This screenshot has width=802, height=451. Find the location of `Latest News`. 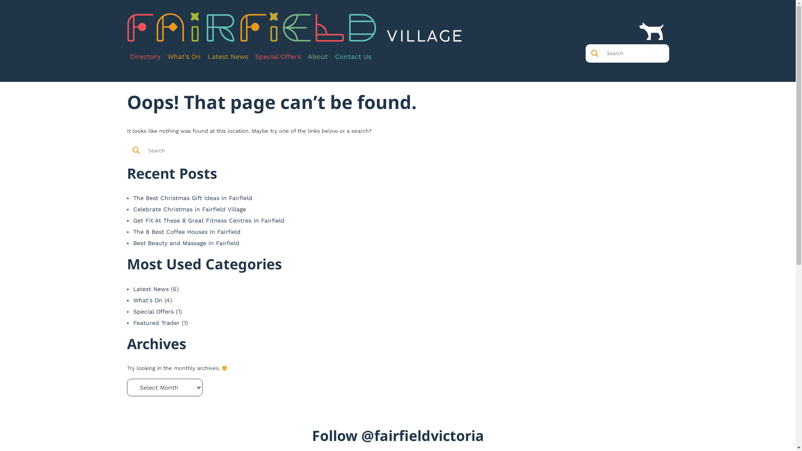

Latest News is located at coordinates (228, 57).